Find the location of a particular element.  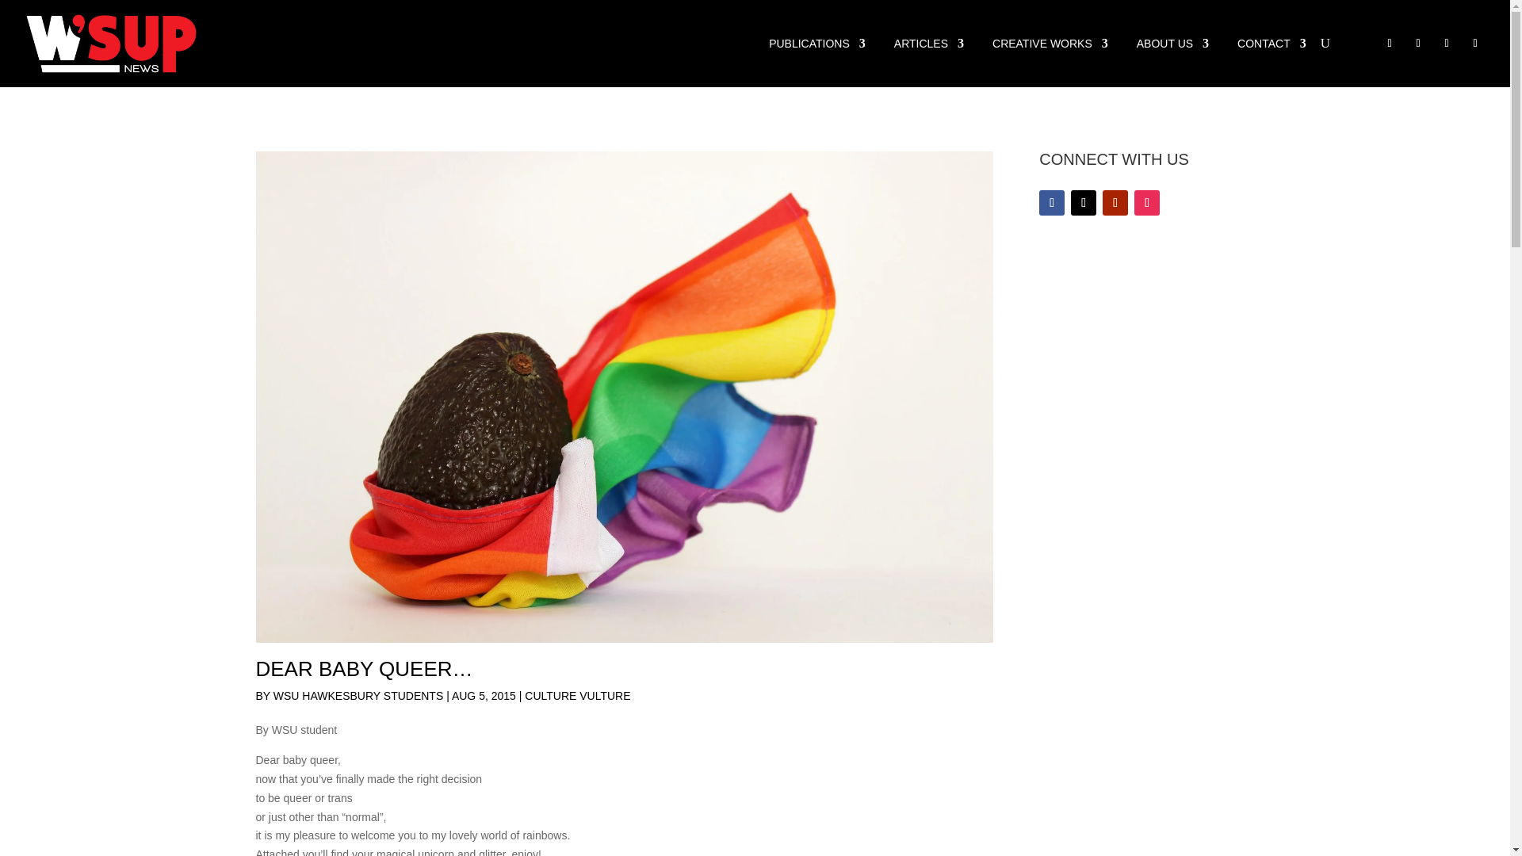

Follow on Facebook is located at coordinates (1389, 44).